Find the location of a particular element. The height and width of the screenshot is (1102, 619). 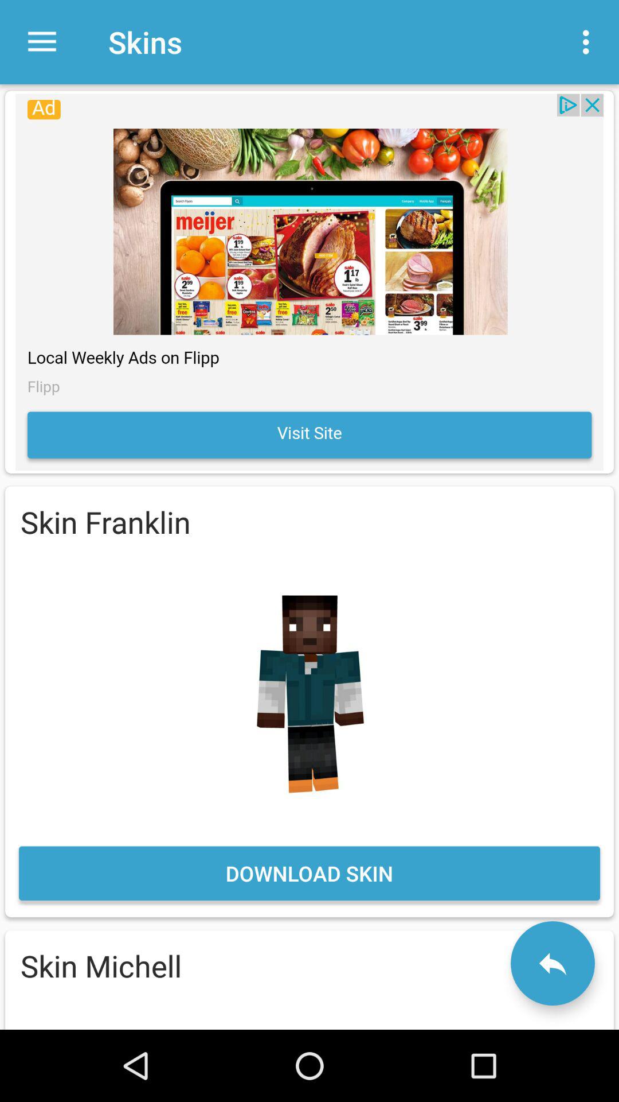

click on advertisements is located at coordinates (309, 282).